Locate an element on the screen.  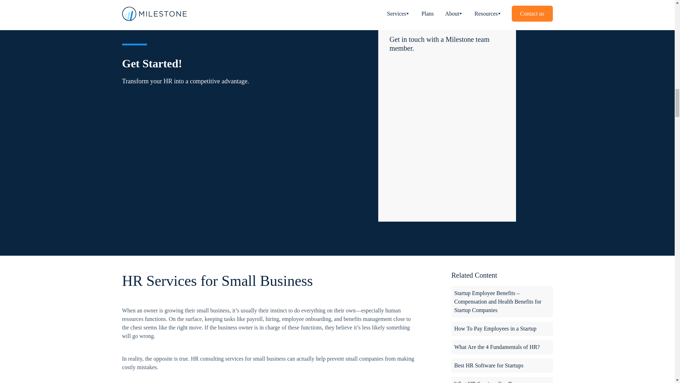
What HR Services Can Be Outsourced? is located at coordinates (501, 380).